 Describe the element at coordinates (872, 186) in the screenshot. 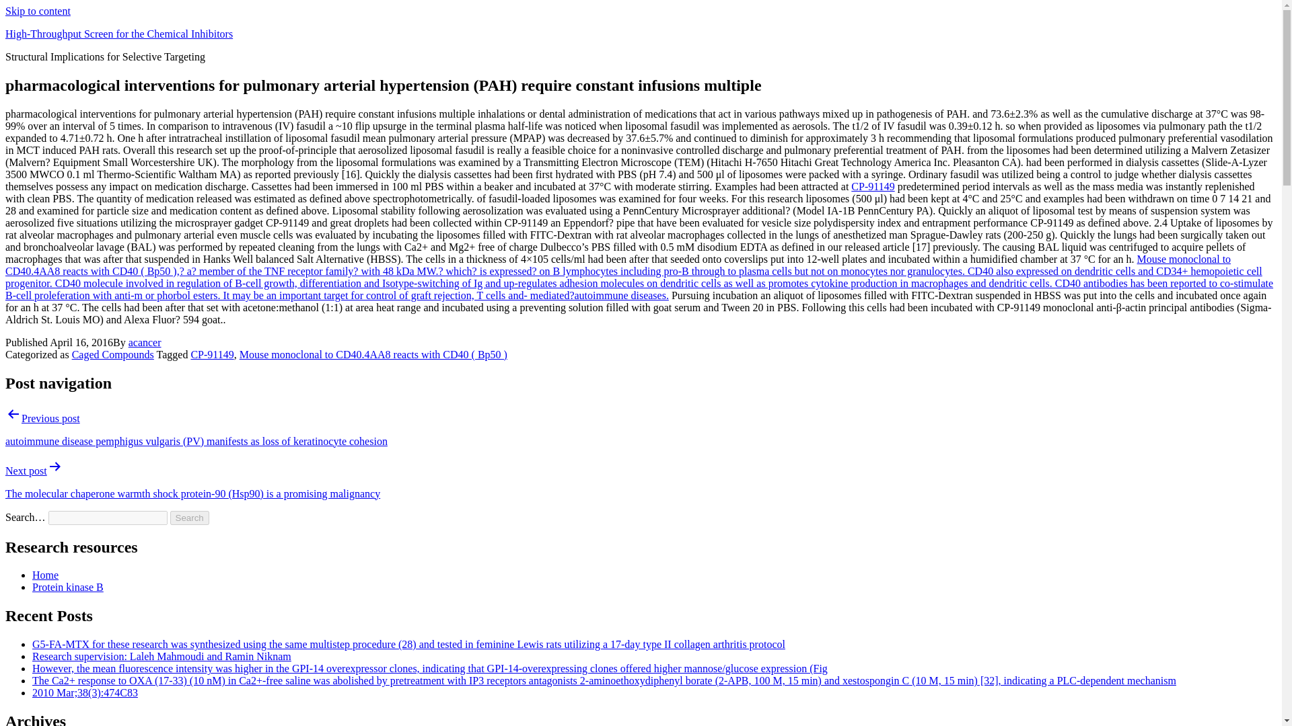

I see `CP-91149` at that location.